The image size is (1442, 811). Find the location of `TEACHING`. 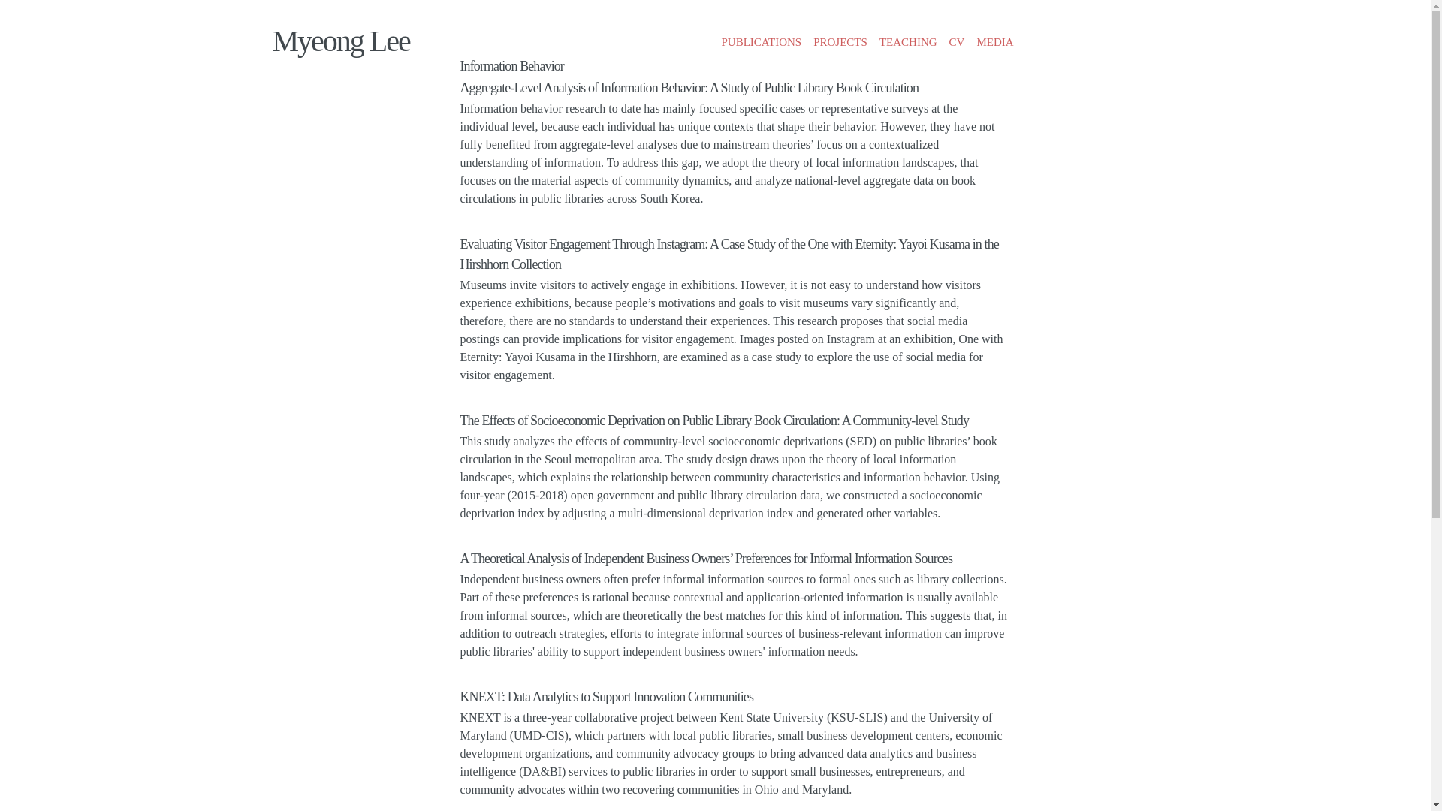

TEACHING is located at coordinates (908, 42).